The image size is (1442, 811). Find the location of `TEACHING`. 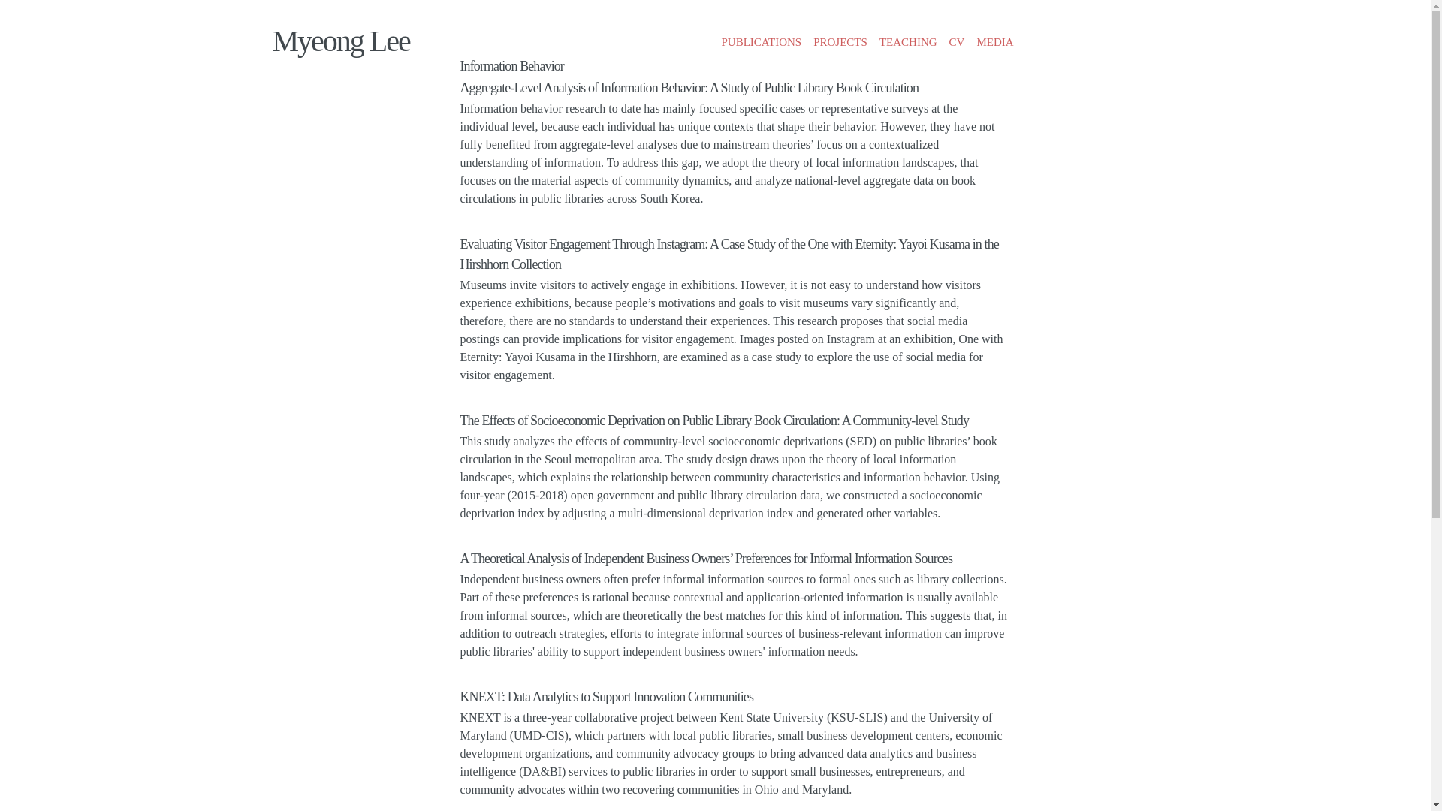

TEACHING is located at coordinates (908, 42).